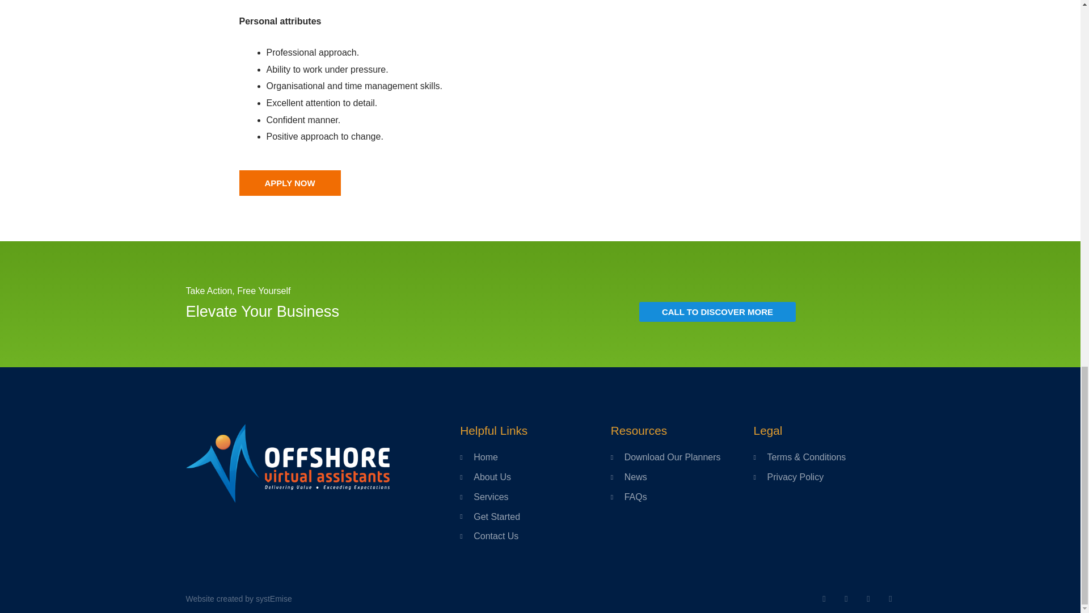 The height and width of the screenshot is (613, 1089). I want to click on Contact Us, so click(534, 536).